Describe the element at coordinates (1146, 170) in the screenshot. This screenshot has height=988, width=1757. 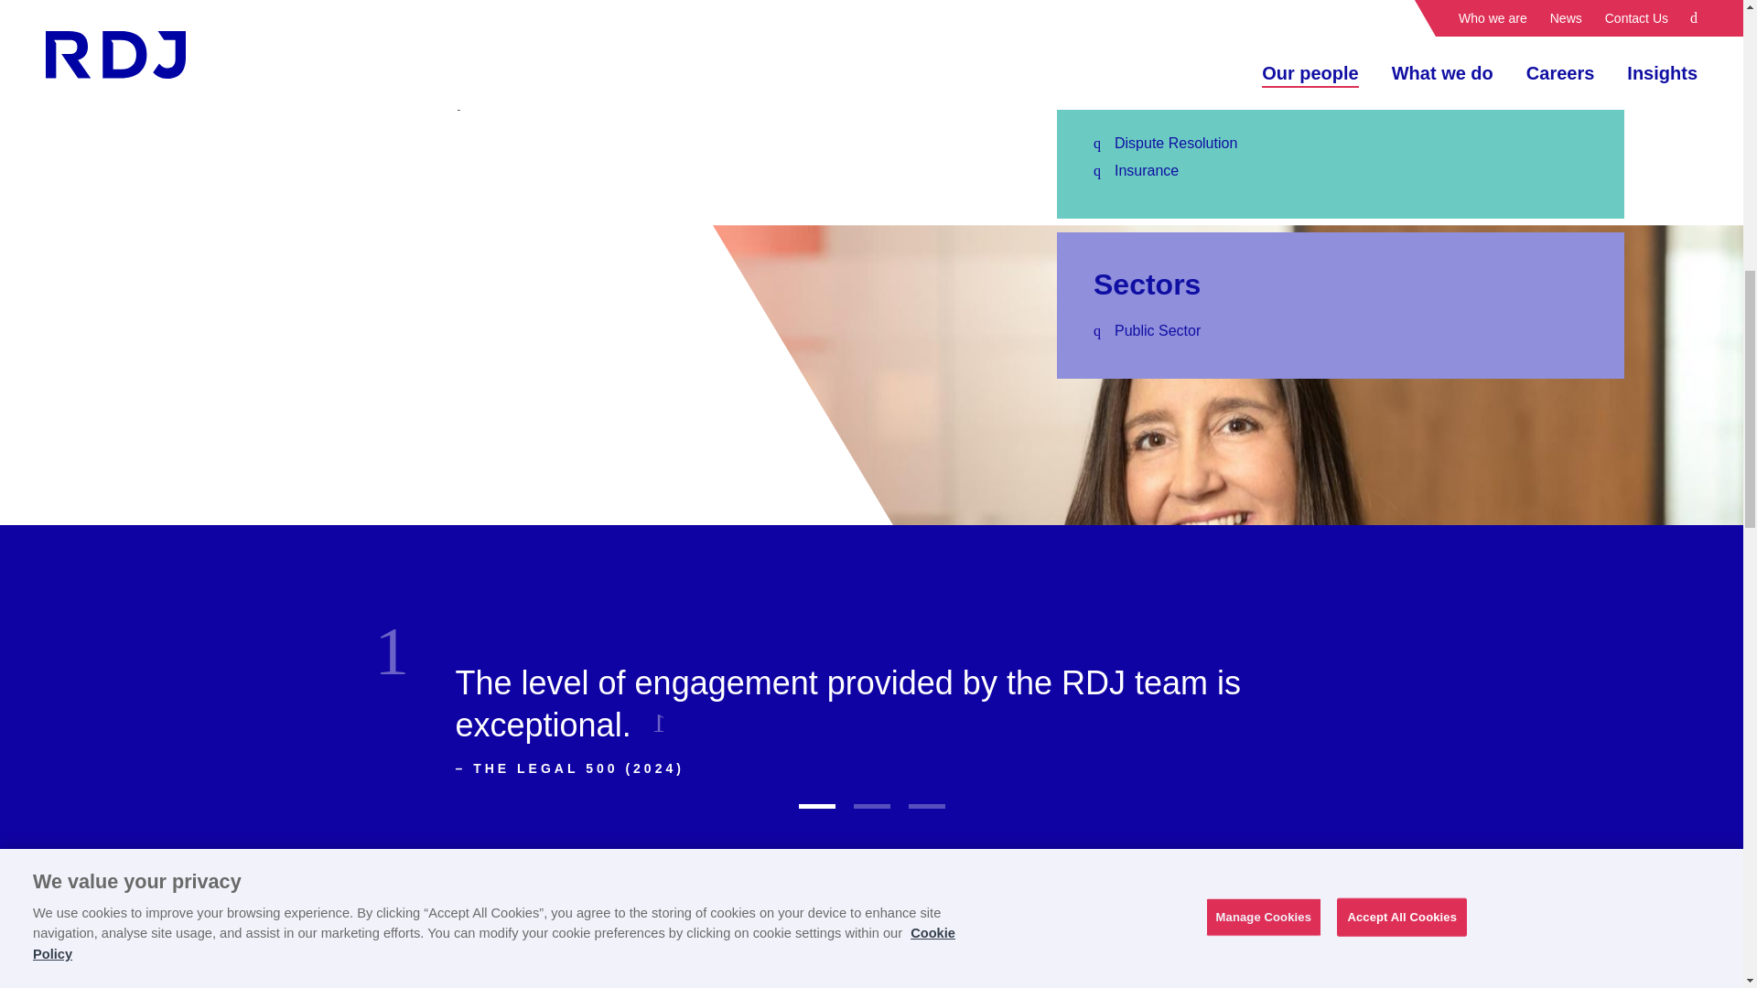
I see `Insurance` at that location.